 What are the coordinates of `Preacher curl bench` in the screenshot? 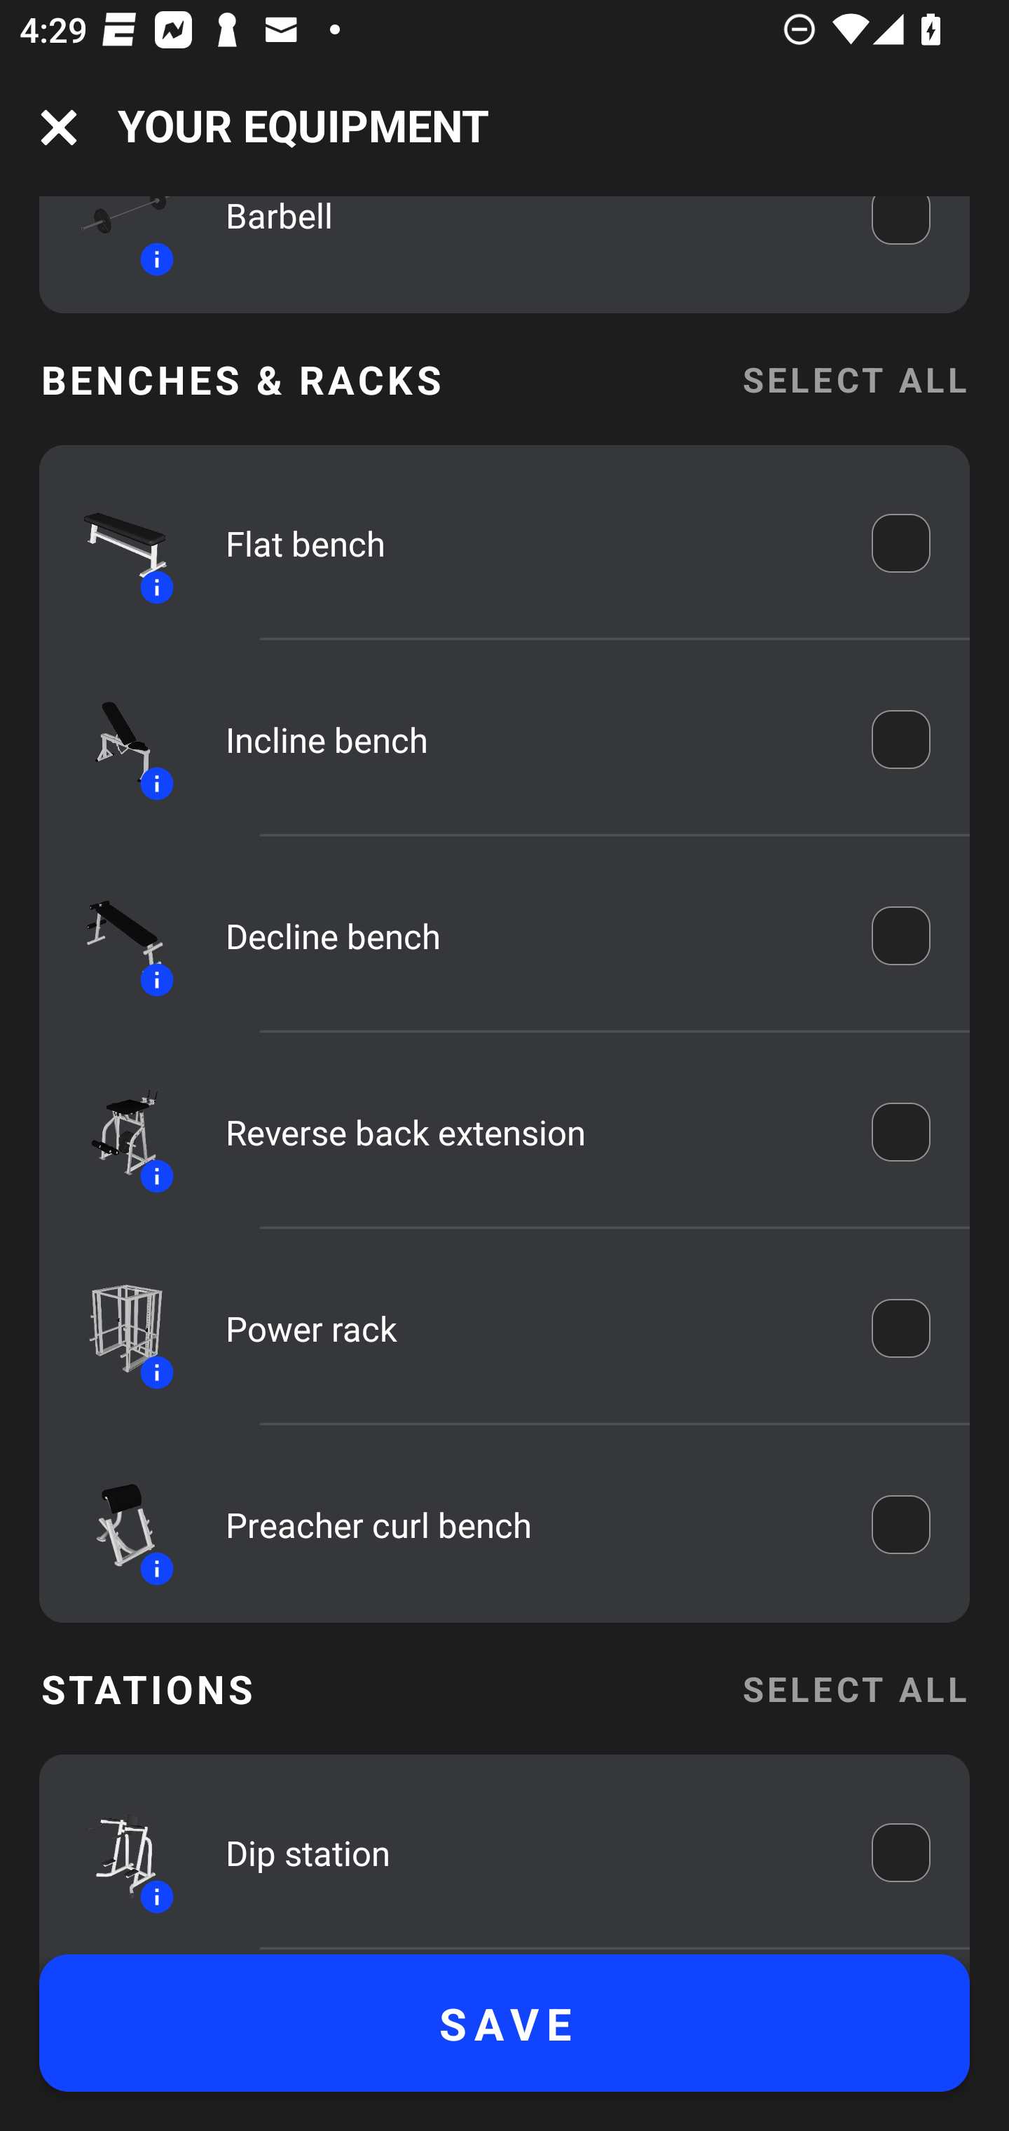 It's located at (529, 1524).